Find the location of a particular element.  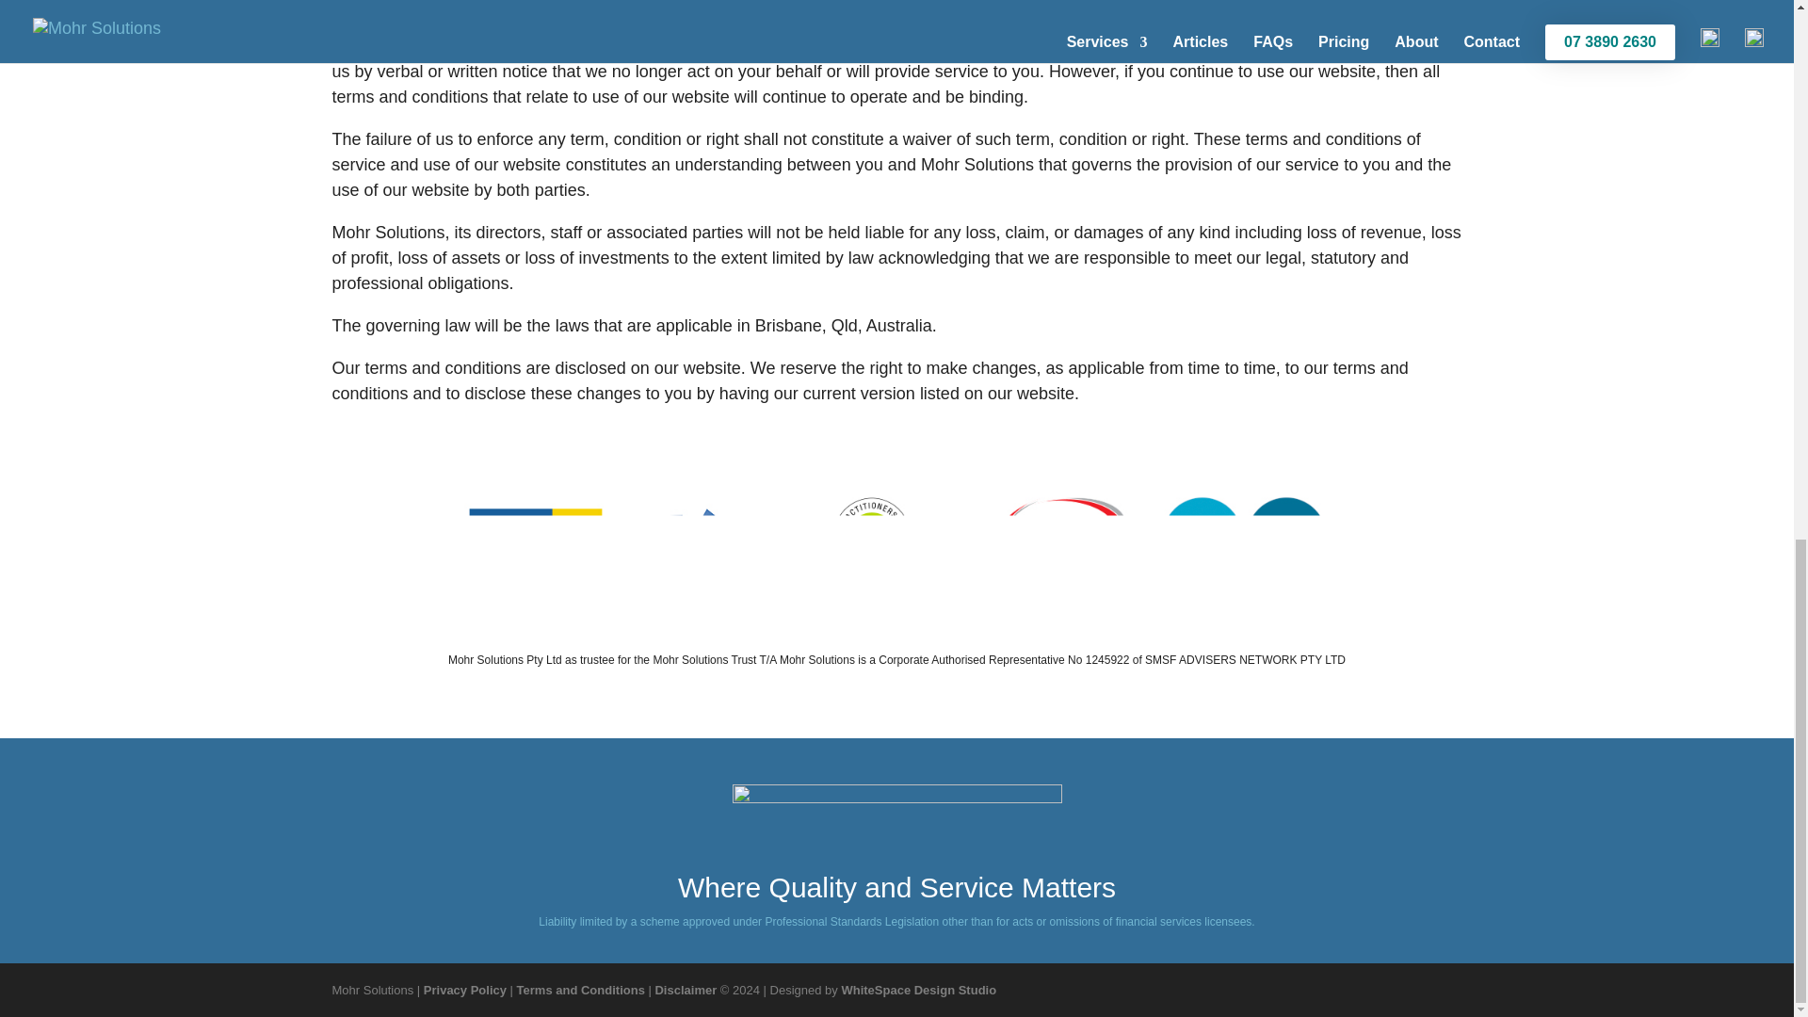

Disclaimer is located at coordinates (686, 991).